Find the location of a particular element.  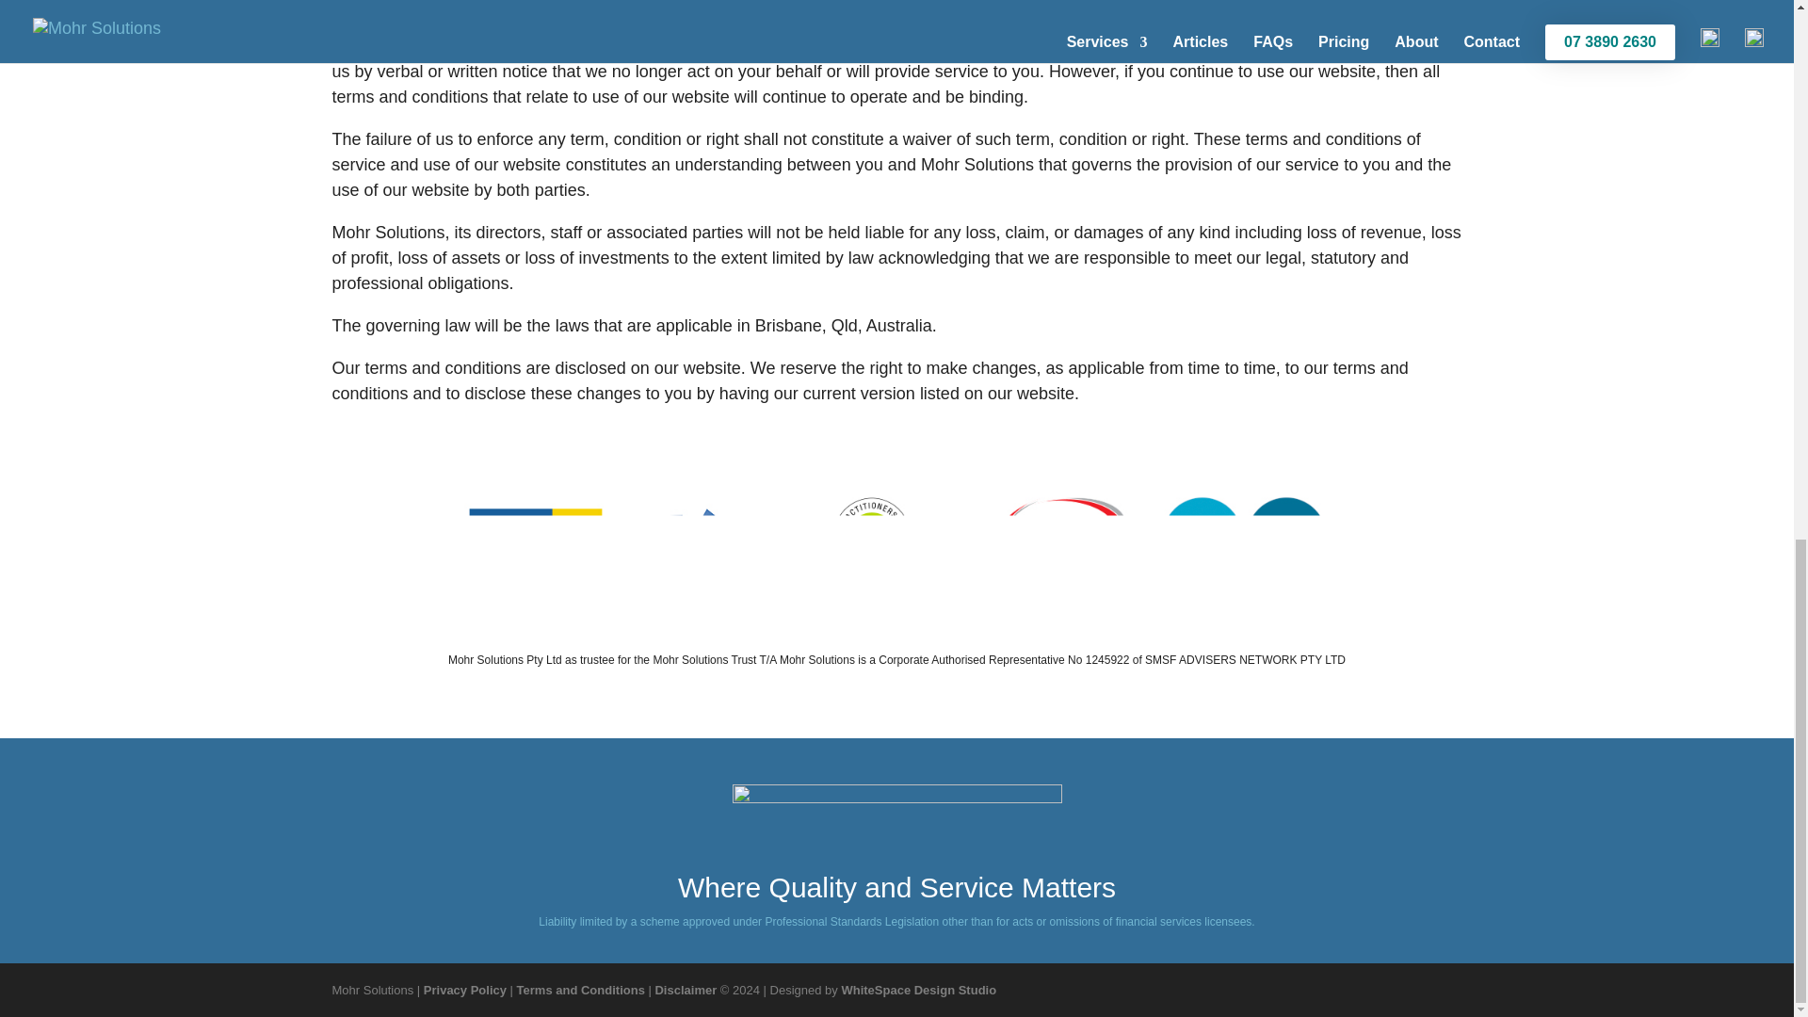

Disclaimer is located at coordinates (686, 991).